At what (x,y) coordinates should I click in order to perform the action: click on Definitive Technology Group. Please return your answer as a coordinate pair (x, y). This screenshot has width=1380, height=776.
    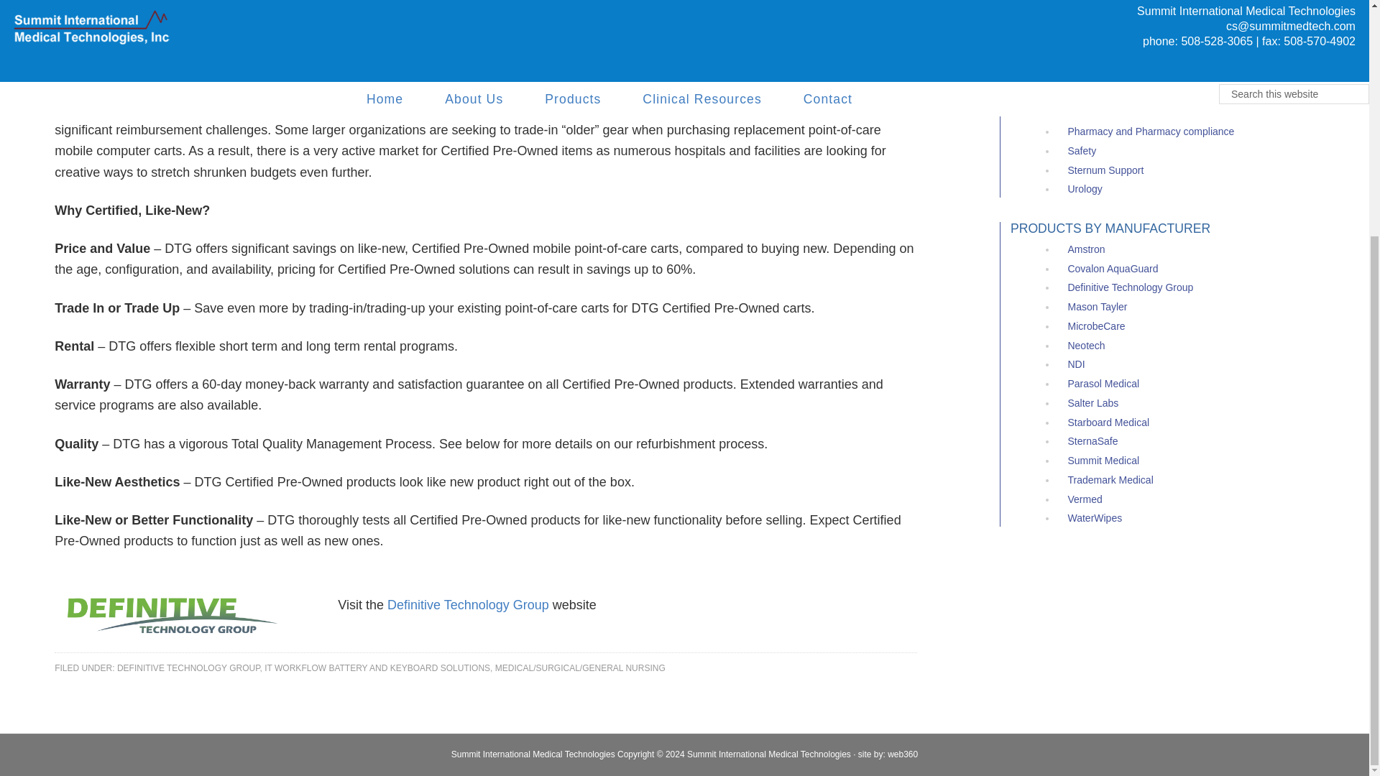
    Looking at the image, I should click on (1130, 287).